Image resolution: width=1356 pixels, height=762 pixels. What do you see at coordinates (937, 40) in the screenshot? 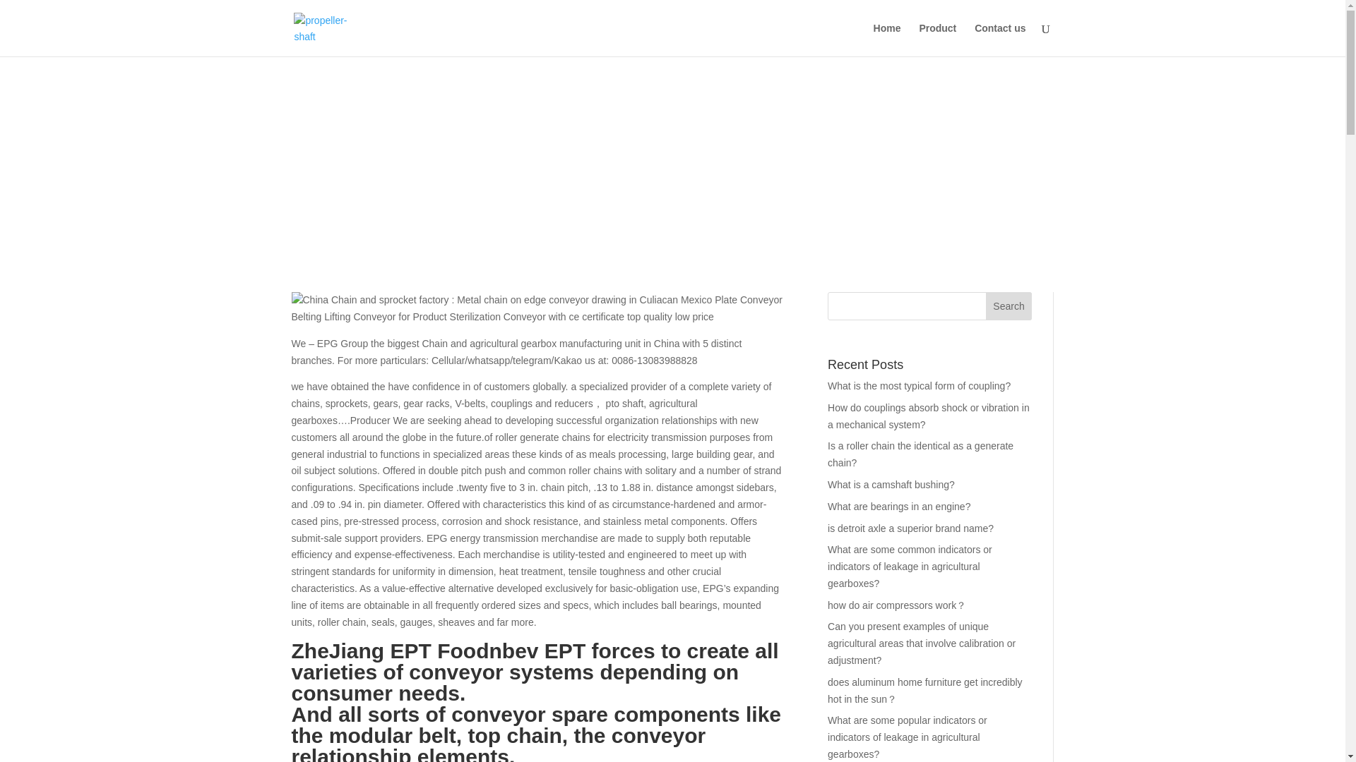
I see `Product` at bounding box center [937, 40].